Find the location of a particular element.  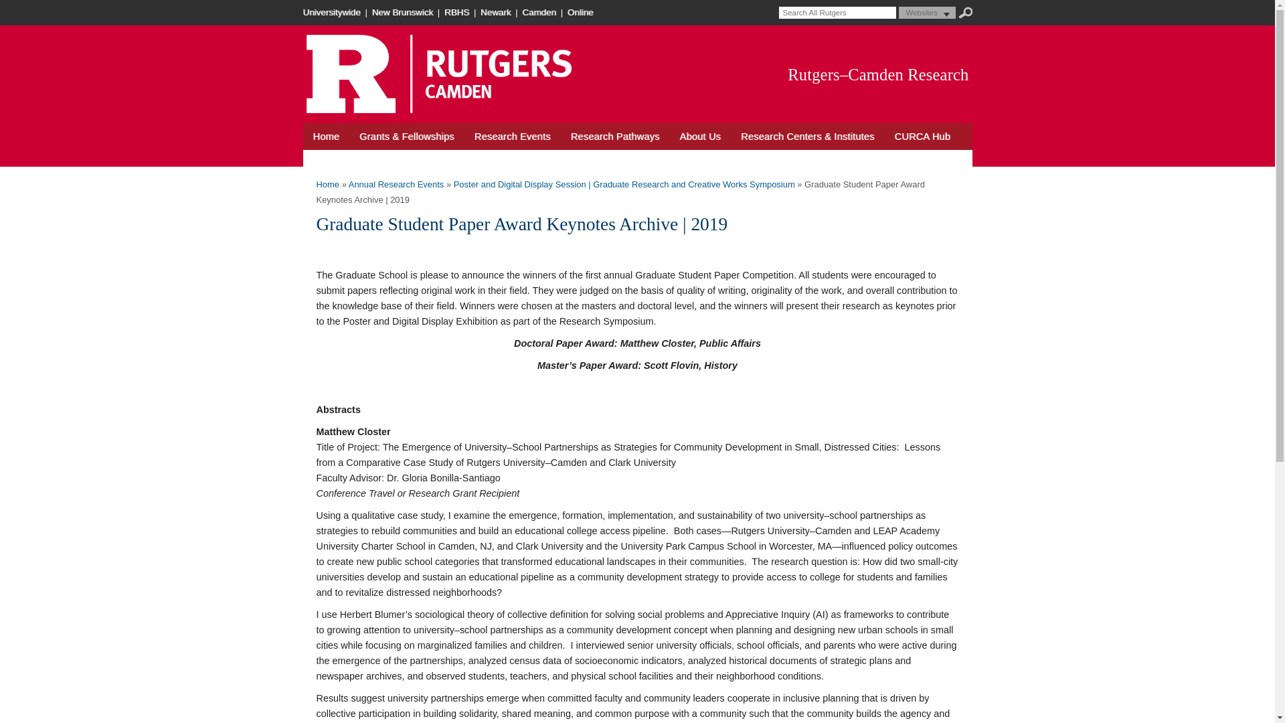

Research Events is located at coordinates (512, 136).